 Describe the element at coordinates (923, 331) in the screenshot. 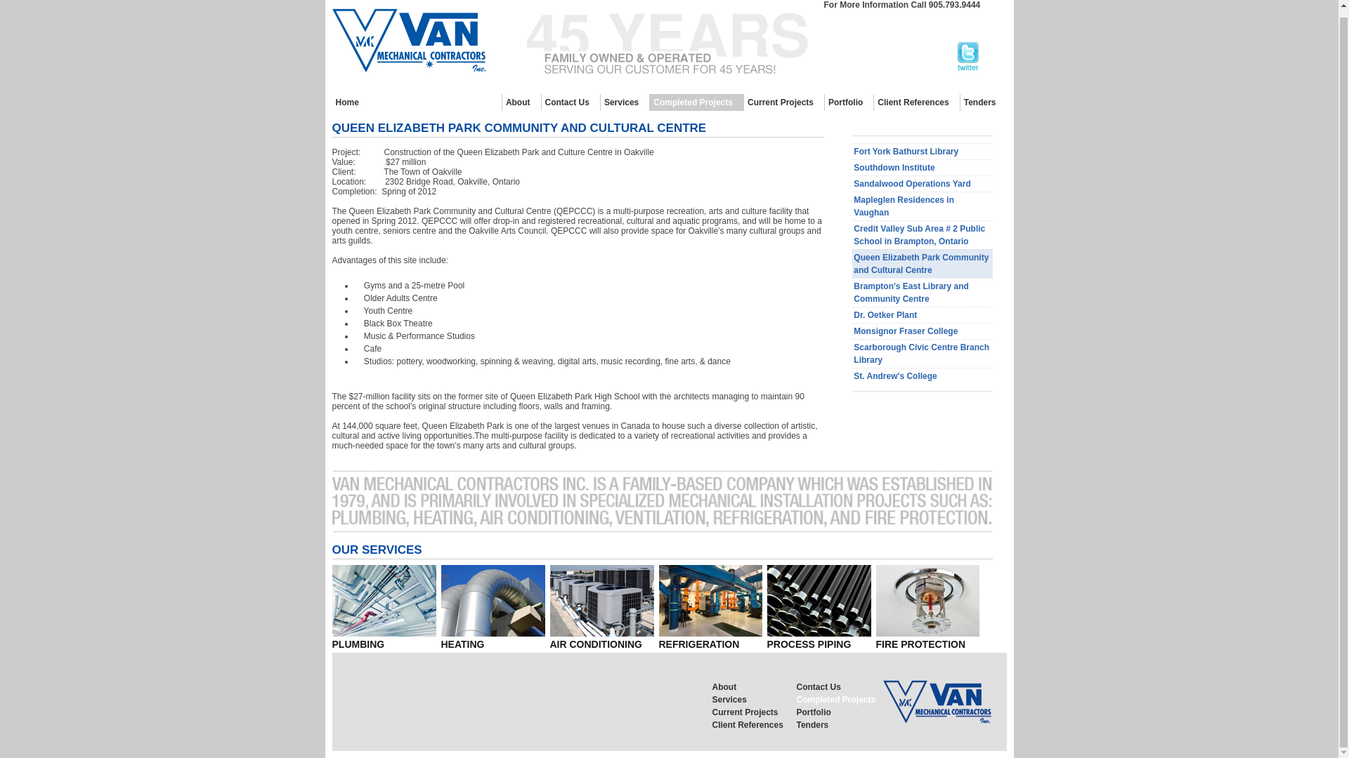

I see `Monsignor Fraser College` at that location.